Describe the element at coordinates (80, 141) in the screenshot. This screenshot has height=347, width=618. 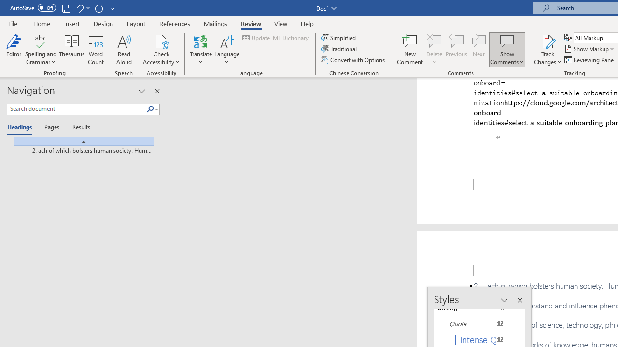
I see `Jump to the beginning` at that location.